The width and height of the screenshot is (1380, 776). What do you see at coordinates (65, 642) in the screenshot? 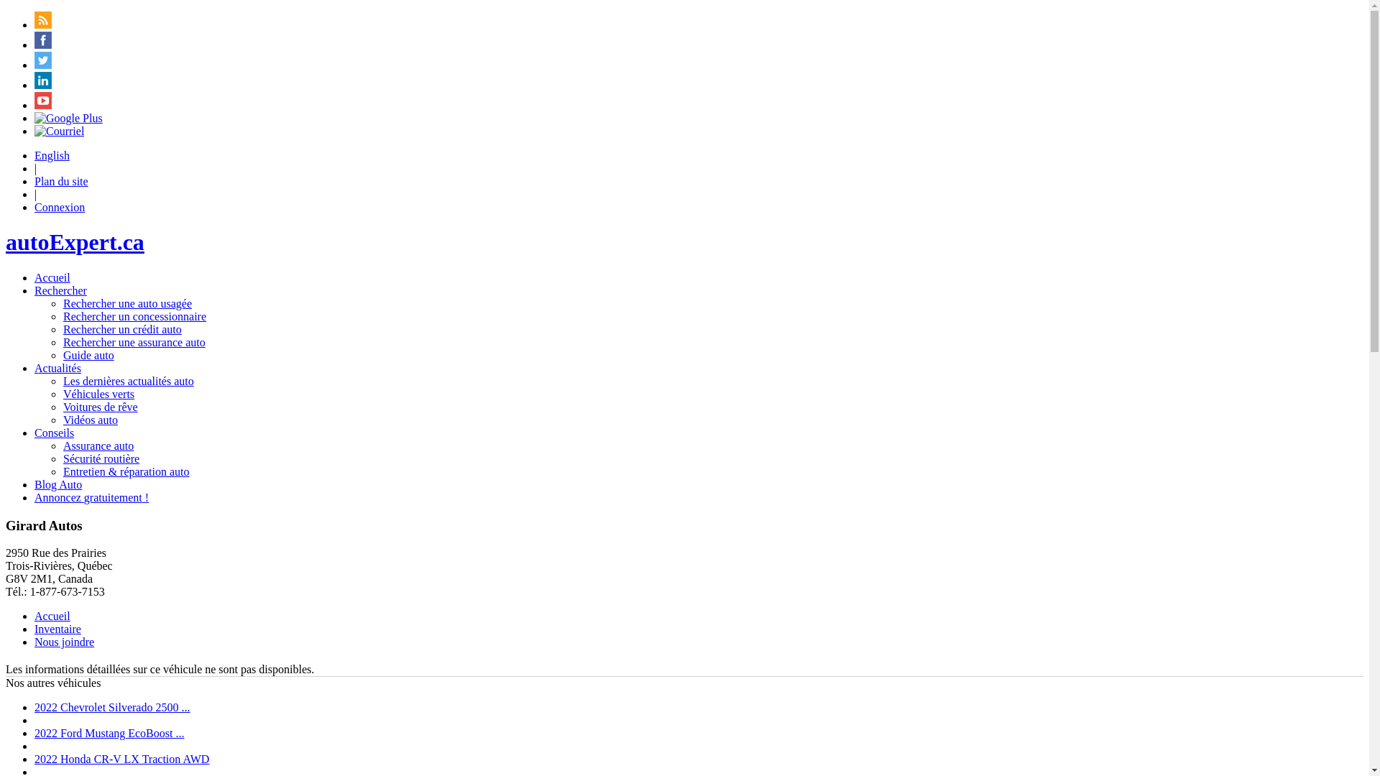
I see `Nous joindre` at bounding box center [65, 642].